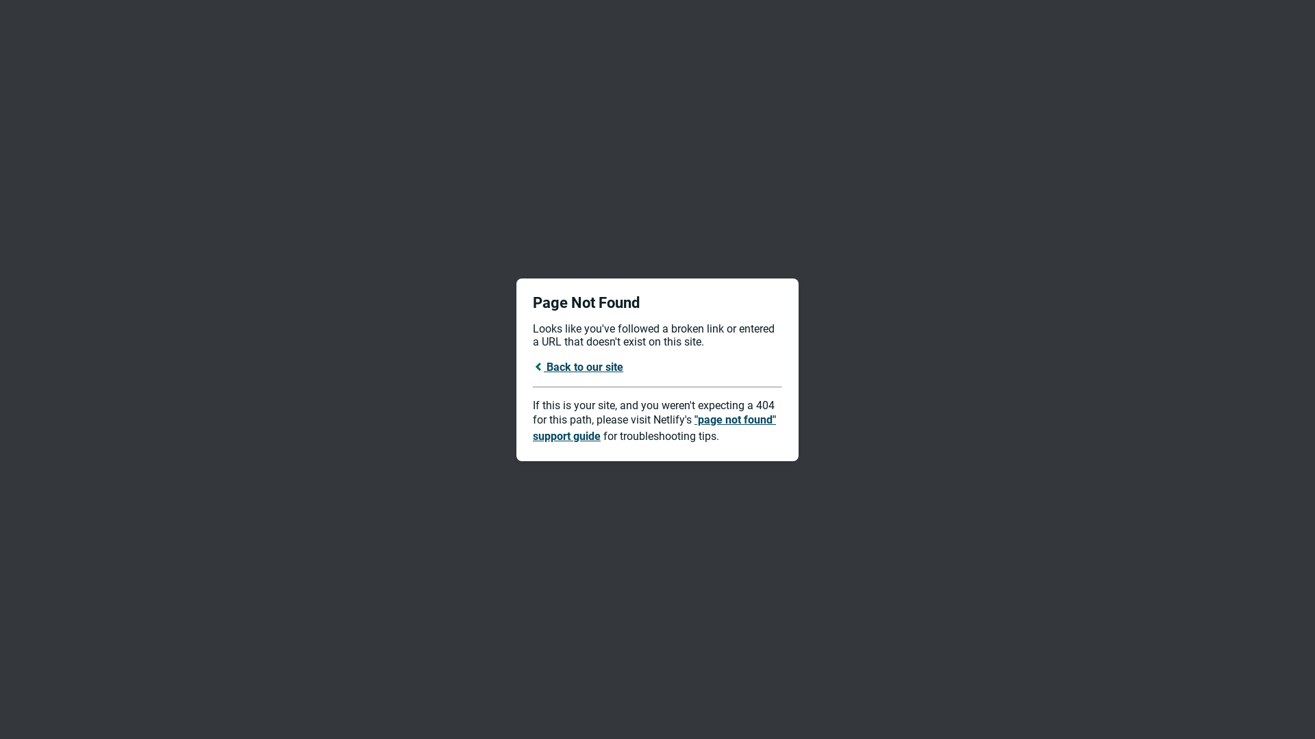 This screenshot has height=739, width=1315. Describe the element at coordinates (655, 428) in the screenshot. I see `"page not found" support guide` at that location.